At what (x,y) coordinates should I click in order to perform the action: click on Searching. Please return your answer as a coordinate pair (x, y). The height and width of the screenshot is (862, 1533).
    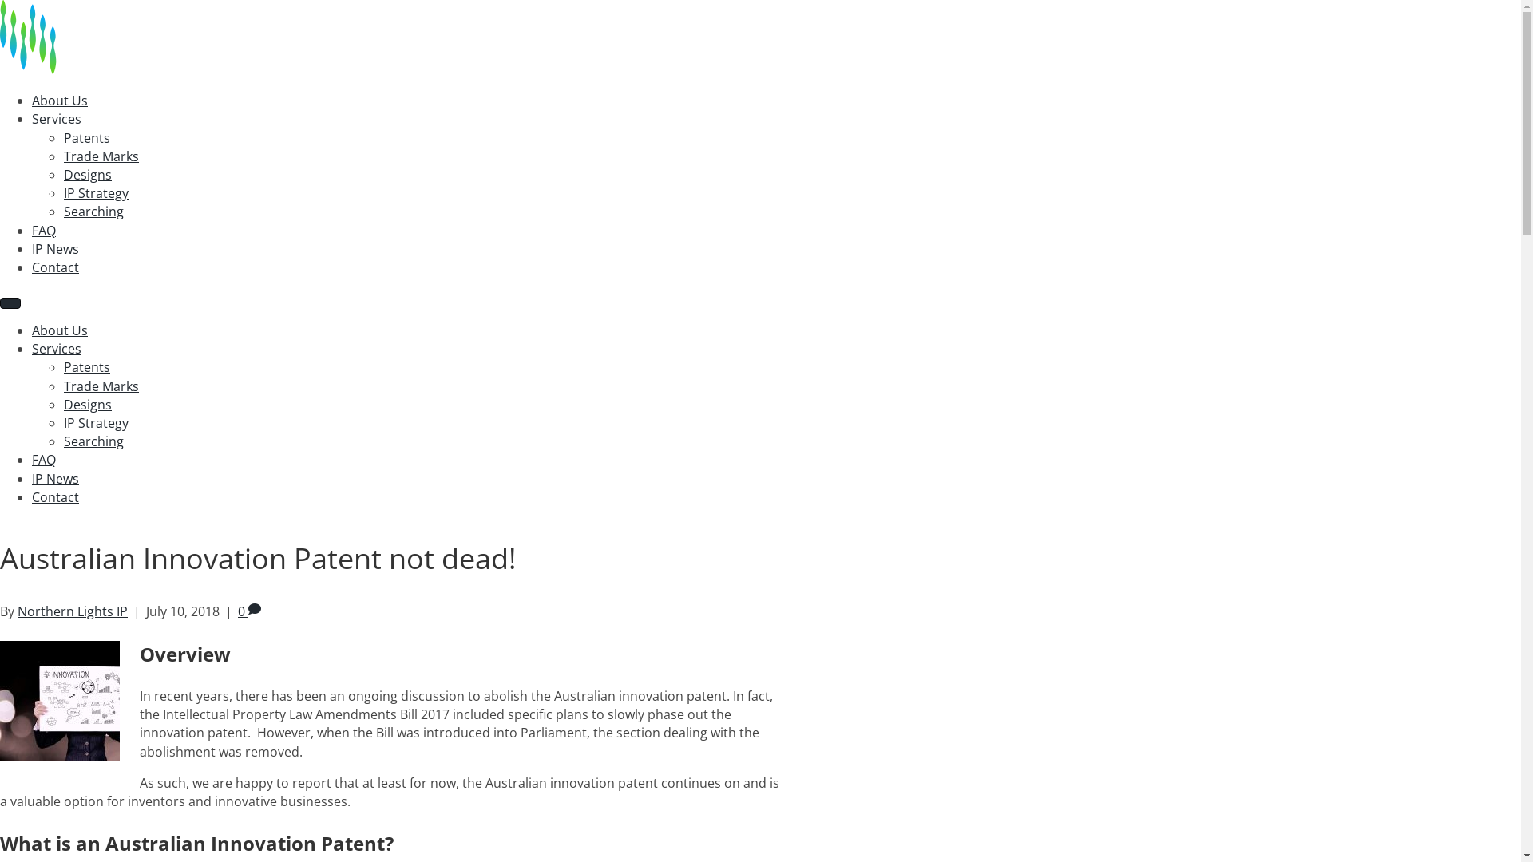
    Looking at the image, I should click on (94, 212).